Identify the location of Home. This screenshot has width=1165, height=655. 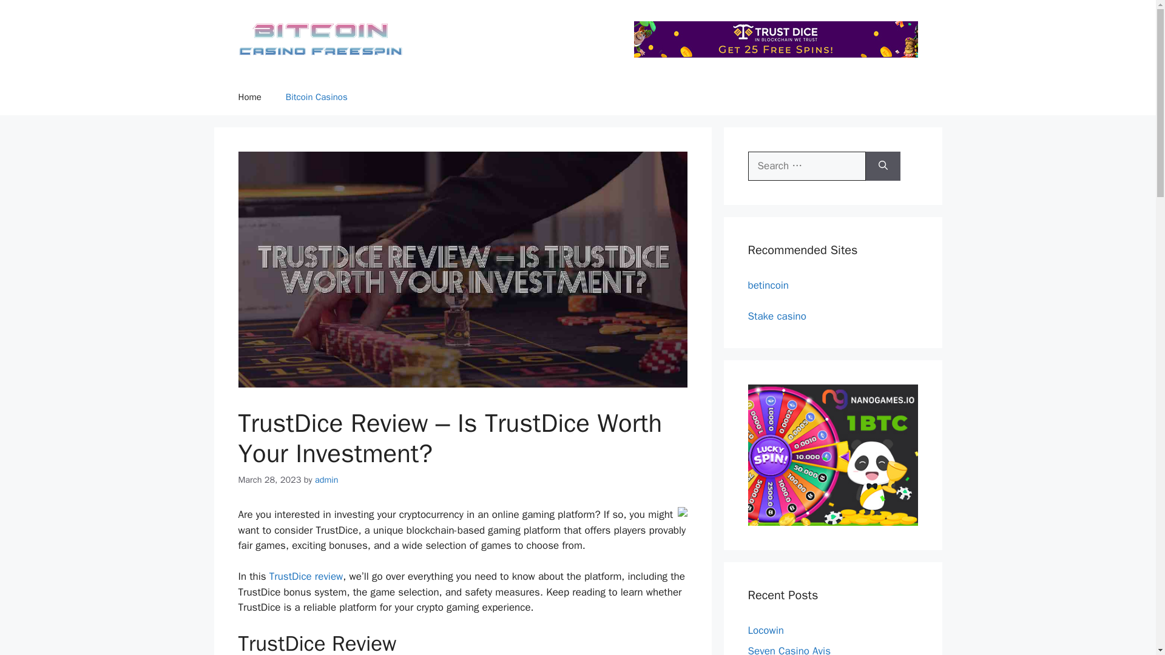
(249, 97).